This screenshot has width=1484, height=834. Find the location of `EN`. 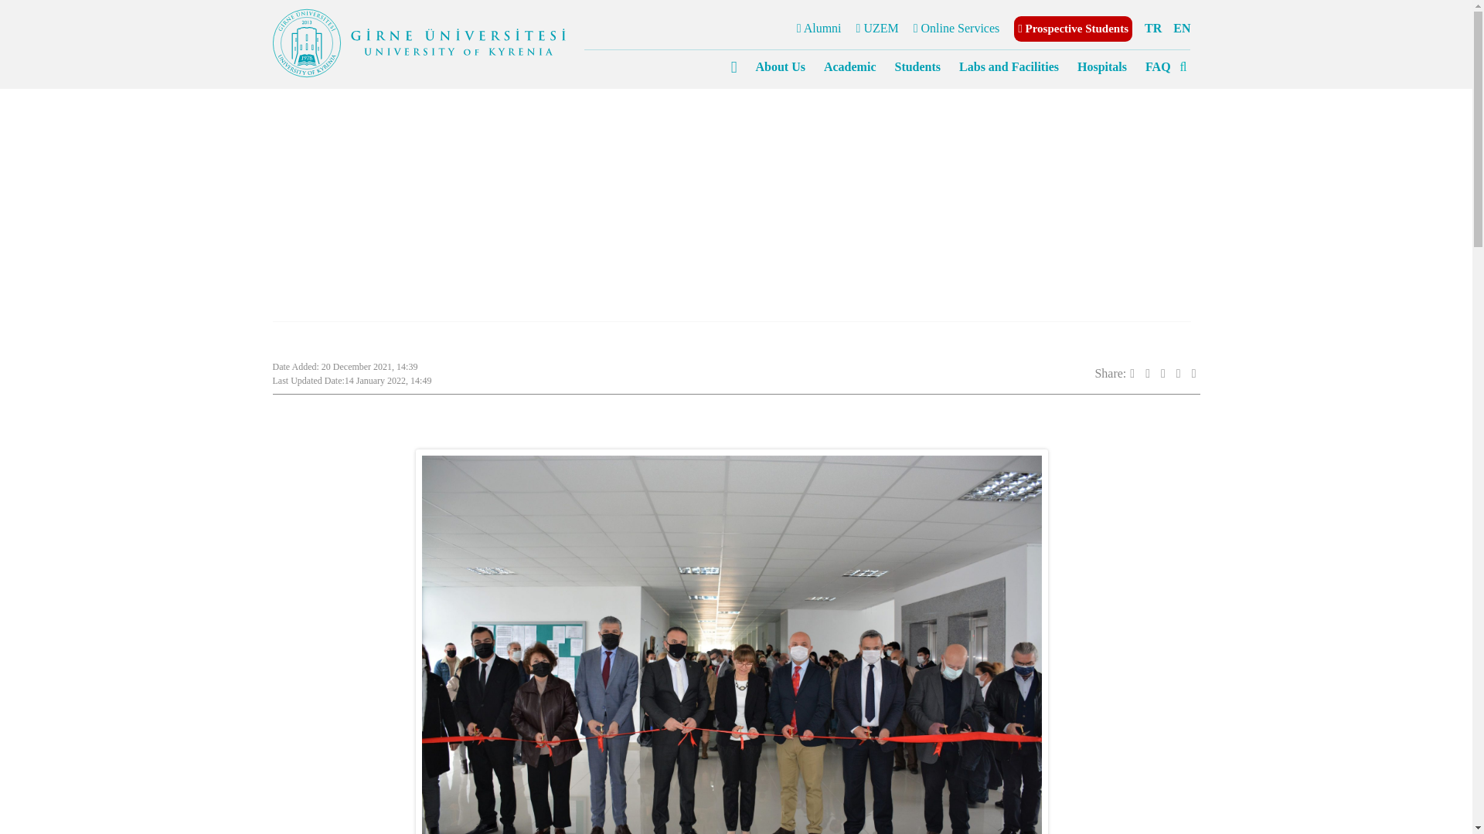

EN is located at coordinates (1181, 28).